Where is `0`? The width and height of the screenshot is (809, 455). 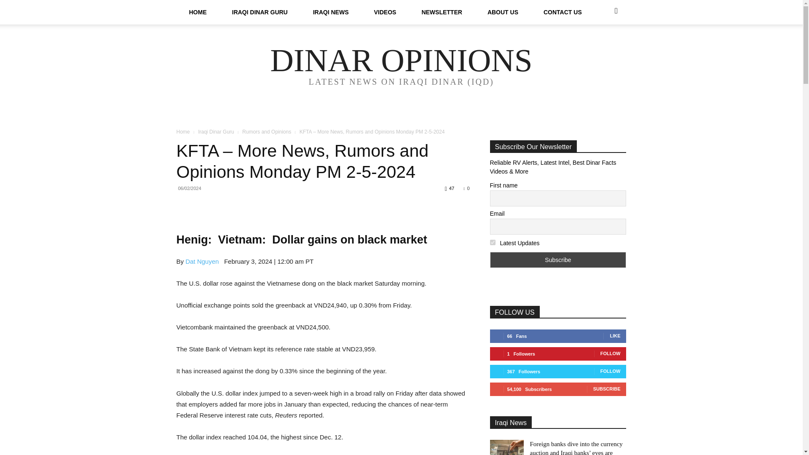 0 is located at coordinates (466, 188).